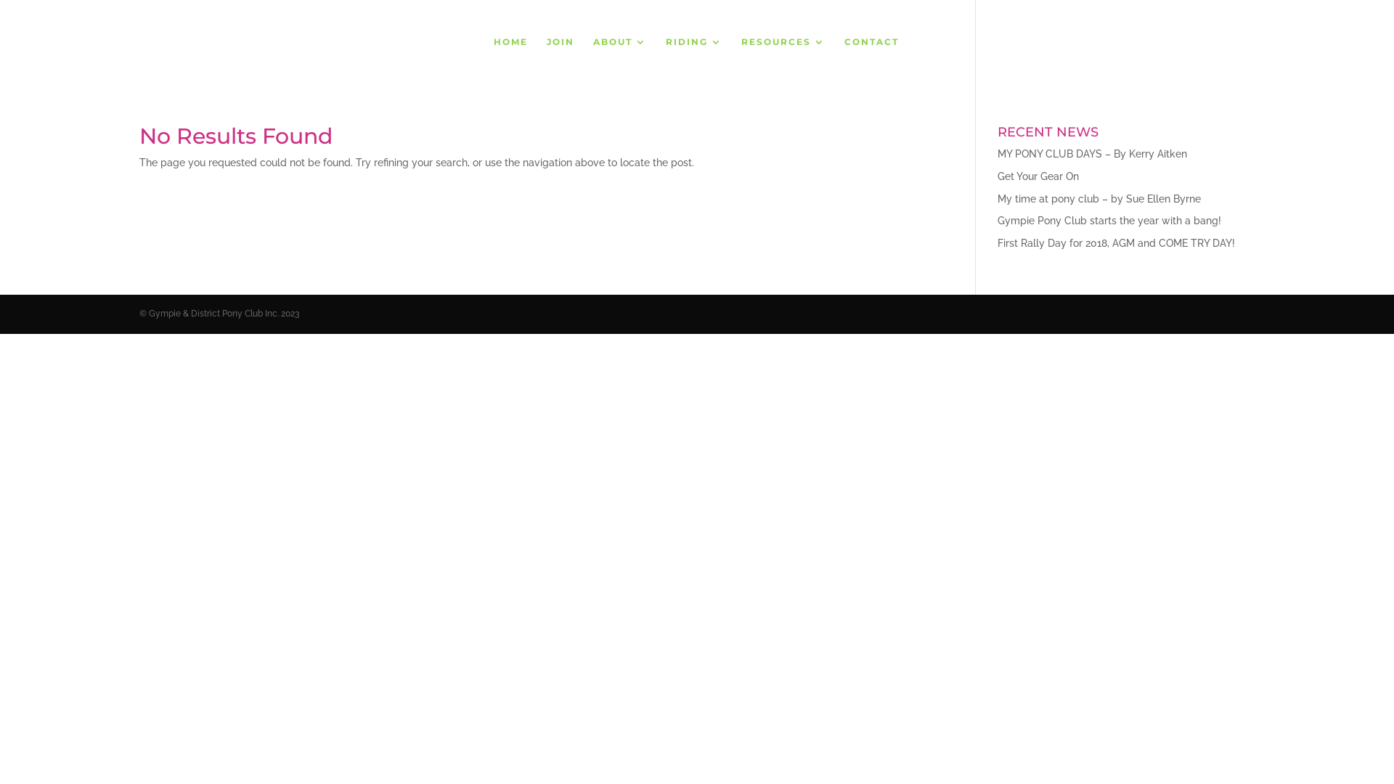  I want to click on RESOURCES, so click(783, 60).